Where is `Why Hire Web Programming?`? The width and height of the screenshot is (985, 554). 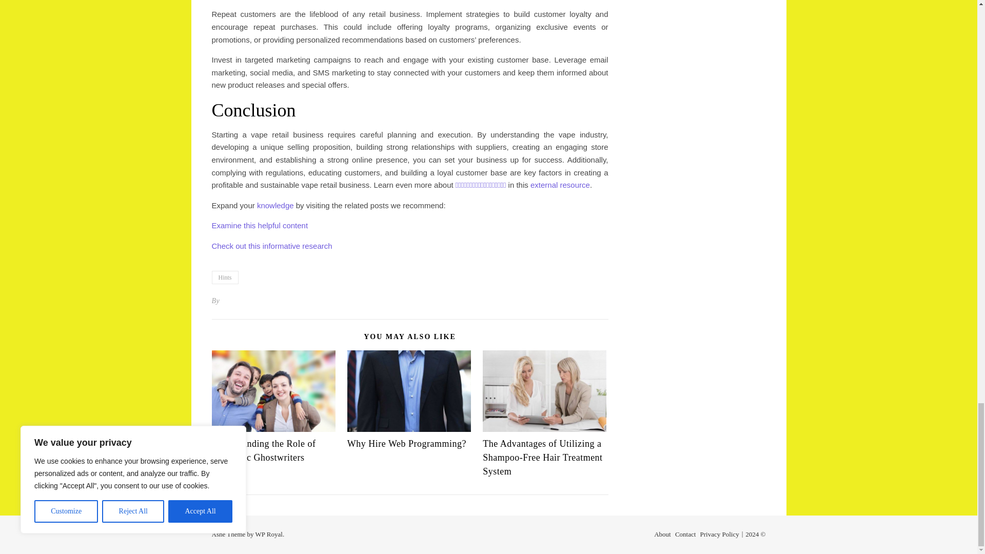
Why Hire Web Programming? is located at coordinates (406, 443).